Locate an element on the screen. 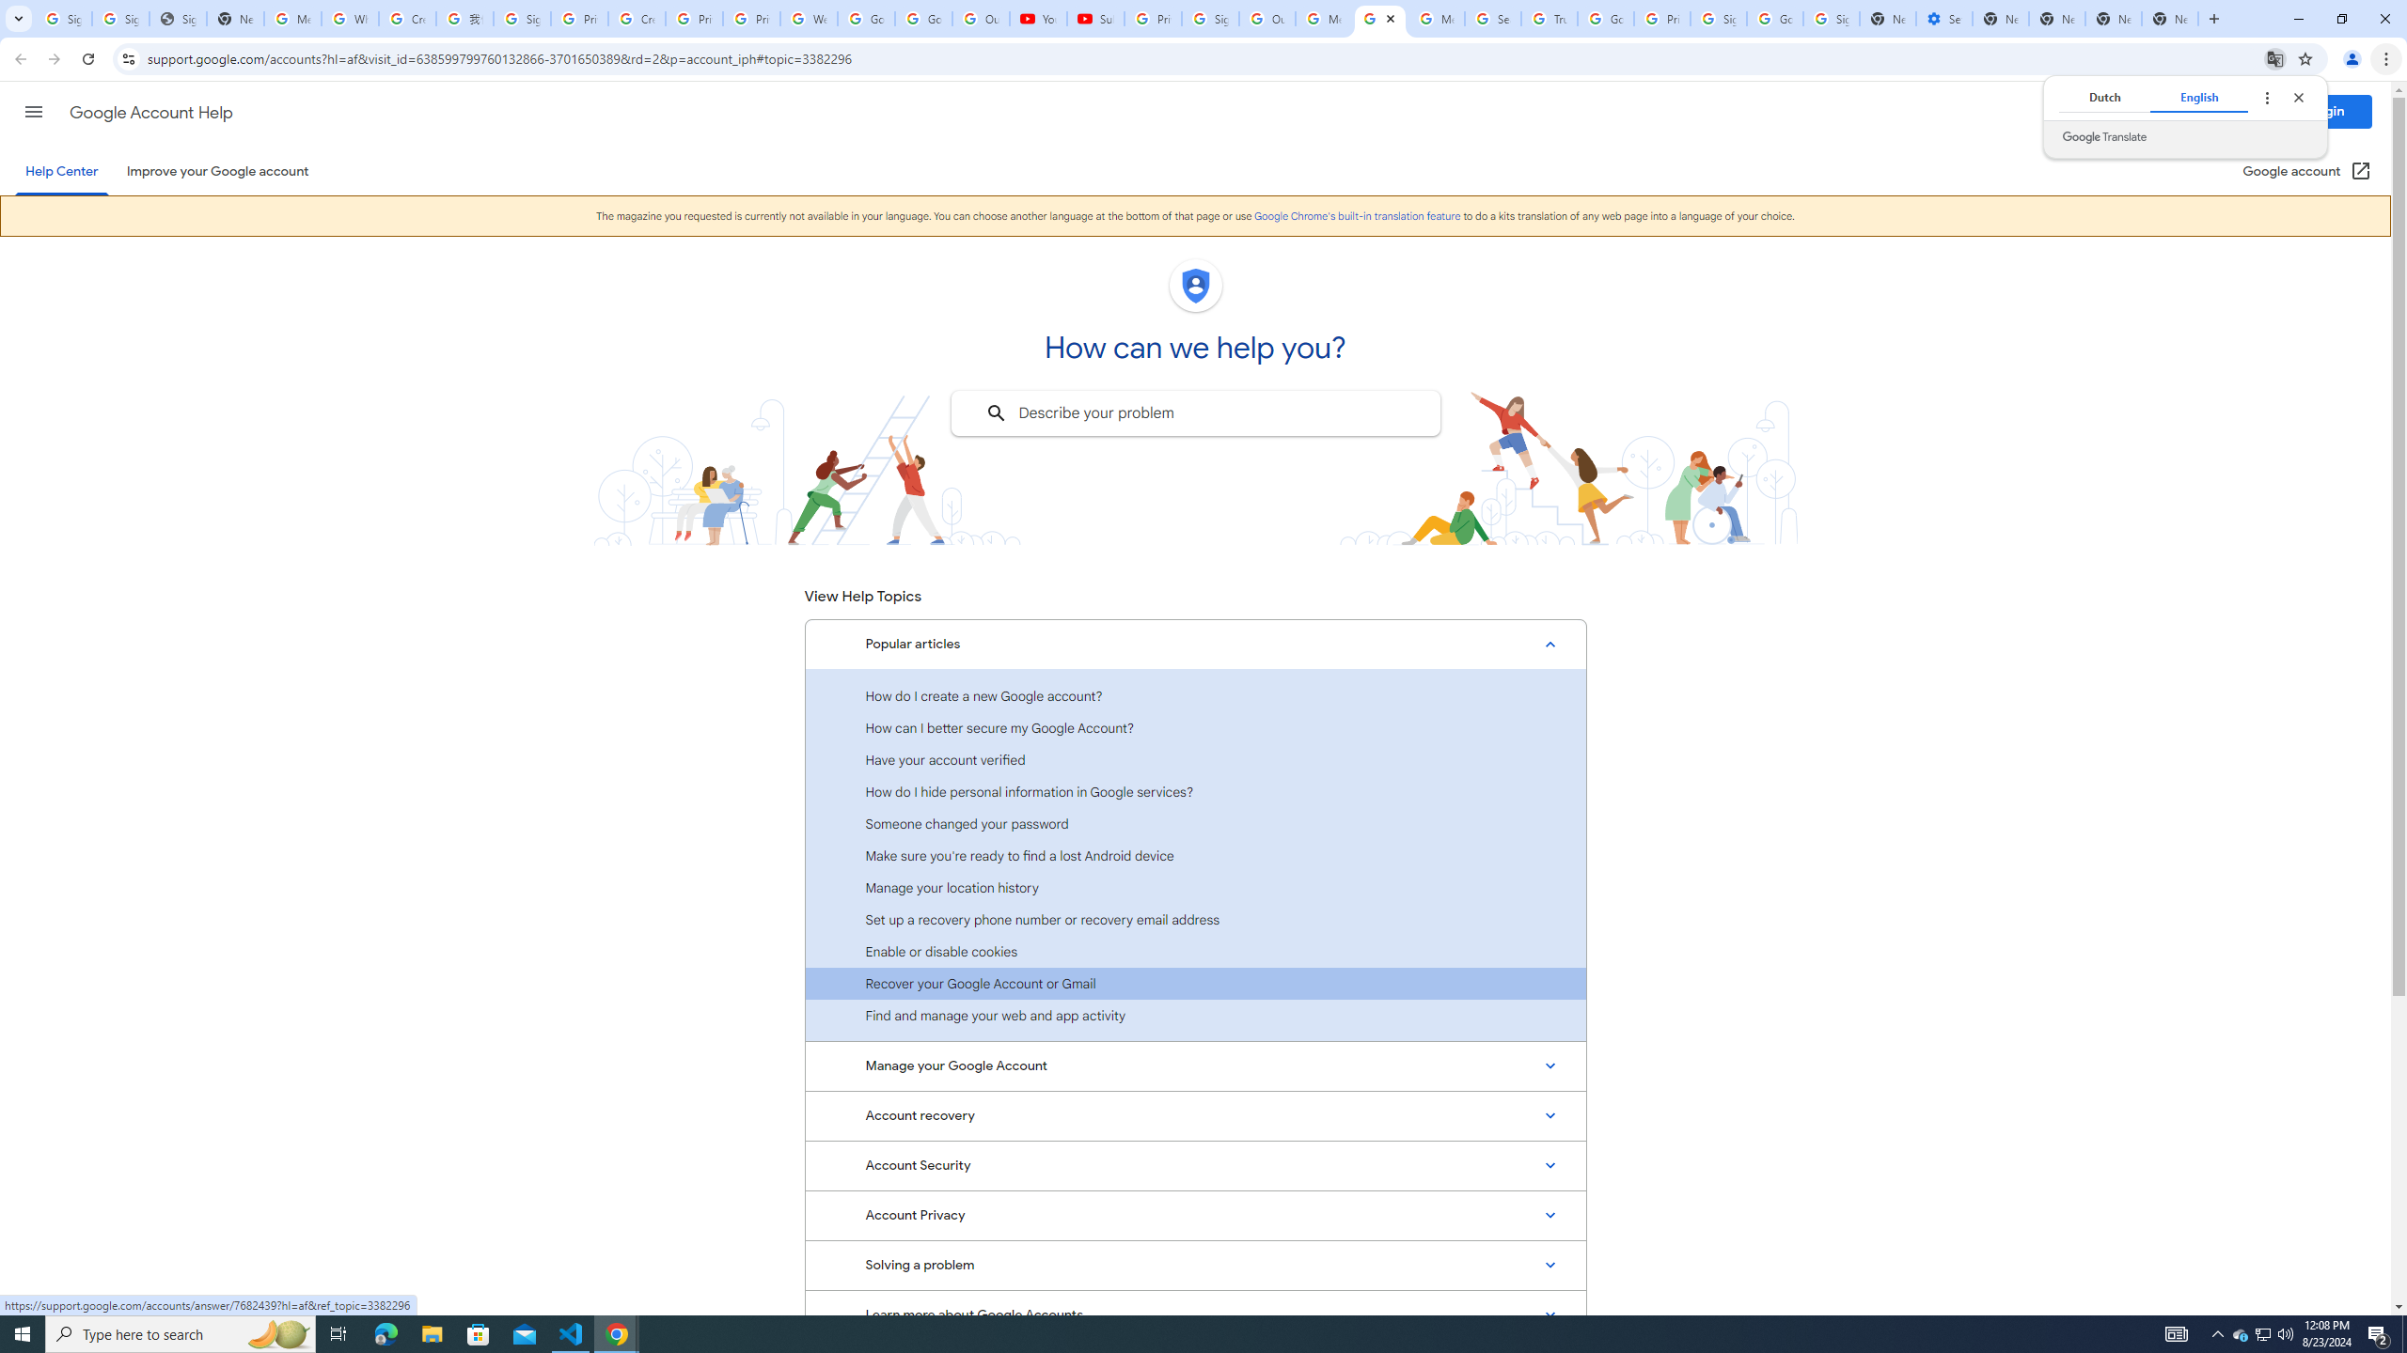  Who is my administrator? - Google Account Help is located at coordinates (350, 19).